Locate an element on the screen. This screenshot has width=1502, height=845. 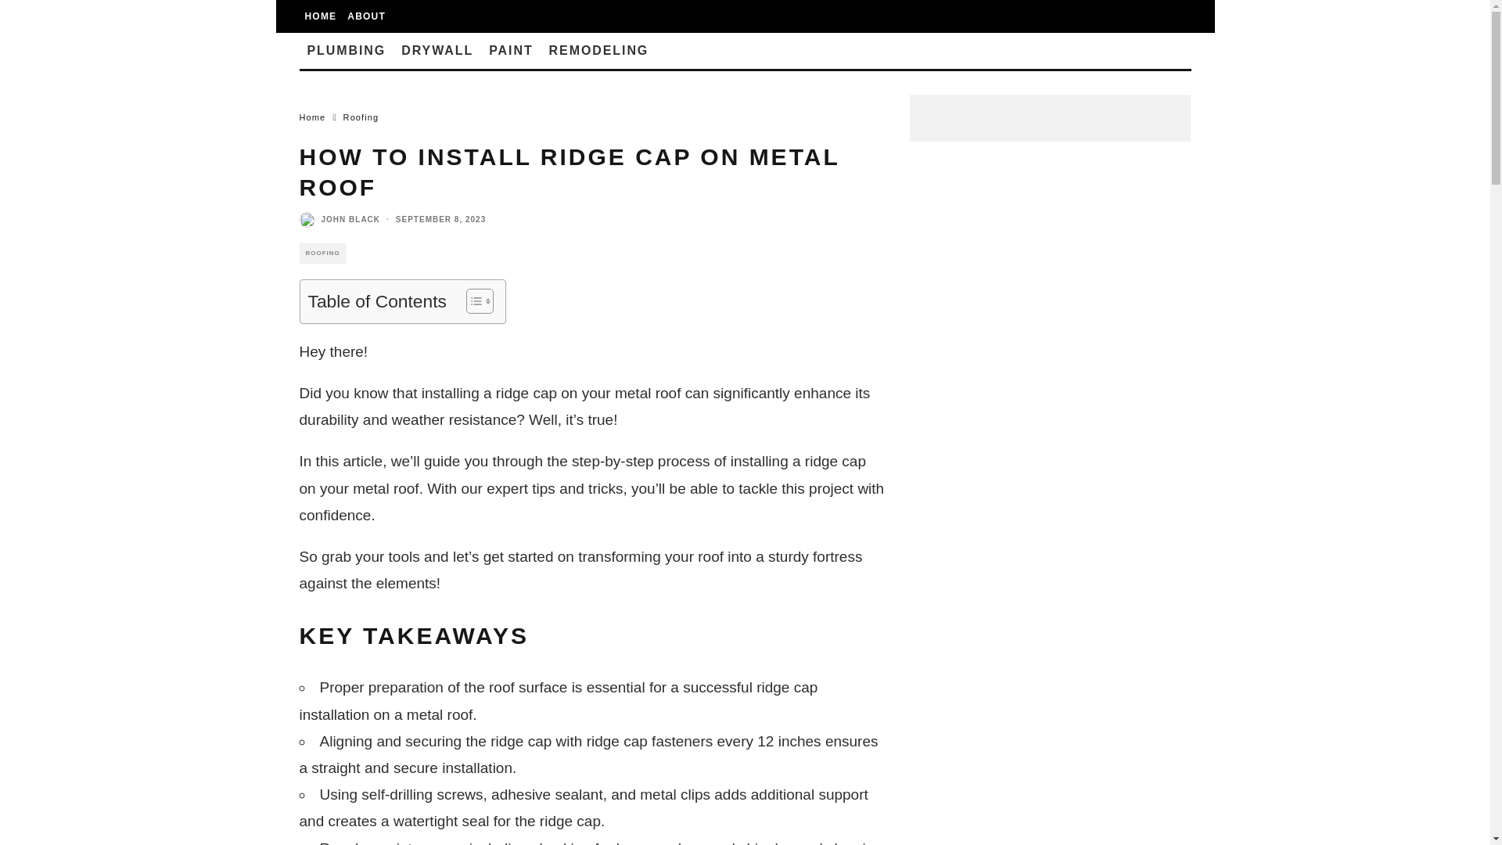
PLUMBING is located at coordinates (346, 50).